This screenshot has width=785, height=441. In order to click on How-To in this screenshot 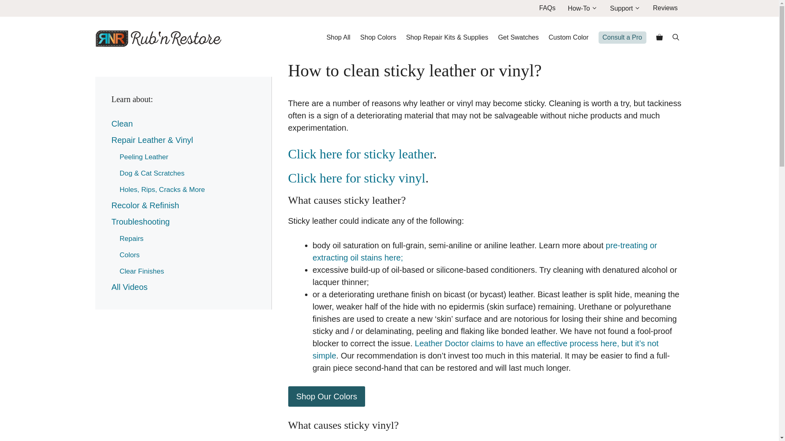, I will do `click(583, 8)`.